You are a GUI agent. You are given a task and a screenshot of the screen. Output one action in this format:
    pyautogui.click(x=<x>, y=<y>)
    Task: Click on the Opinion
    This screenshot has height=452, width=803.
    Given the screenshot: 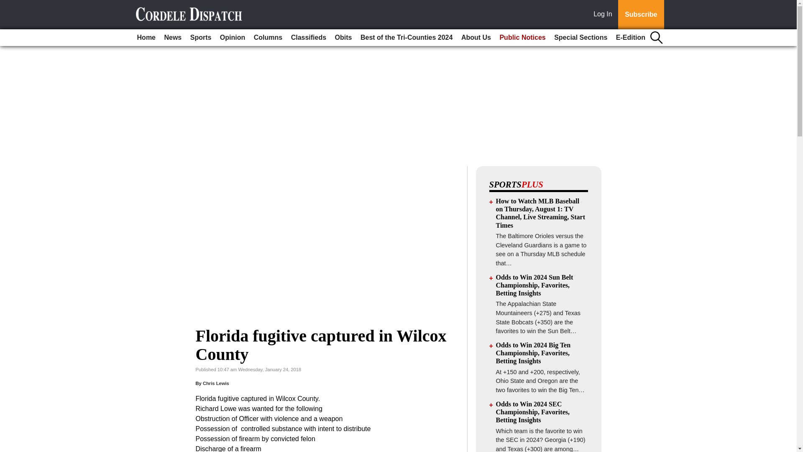 What is the action you would take?
    pyautogui.click(x=233, y=38)
    